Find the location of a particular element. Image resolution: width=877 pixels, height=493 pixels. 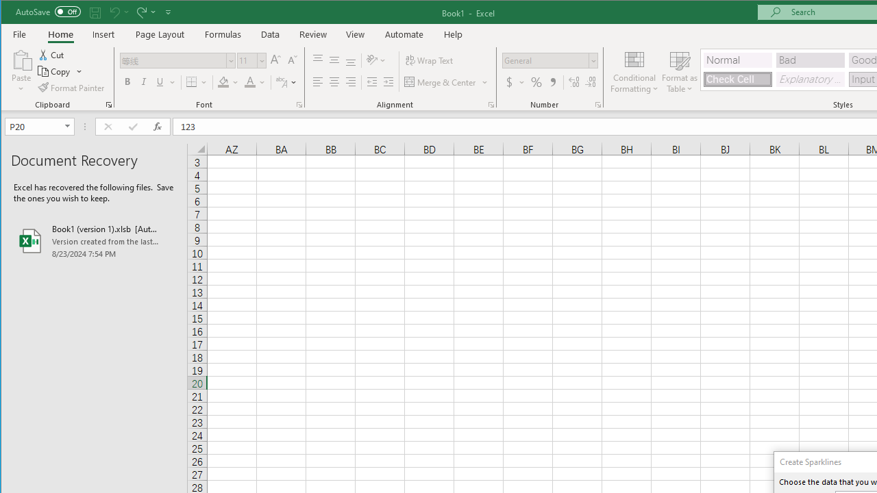

Wrap Text is located at coordinates (430, 60).